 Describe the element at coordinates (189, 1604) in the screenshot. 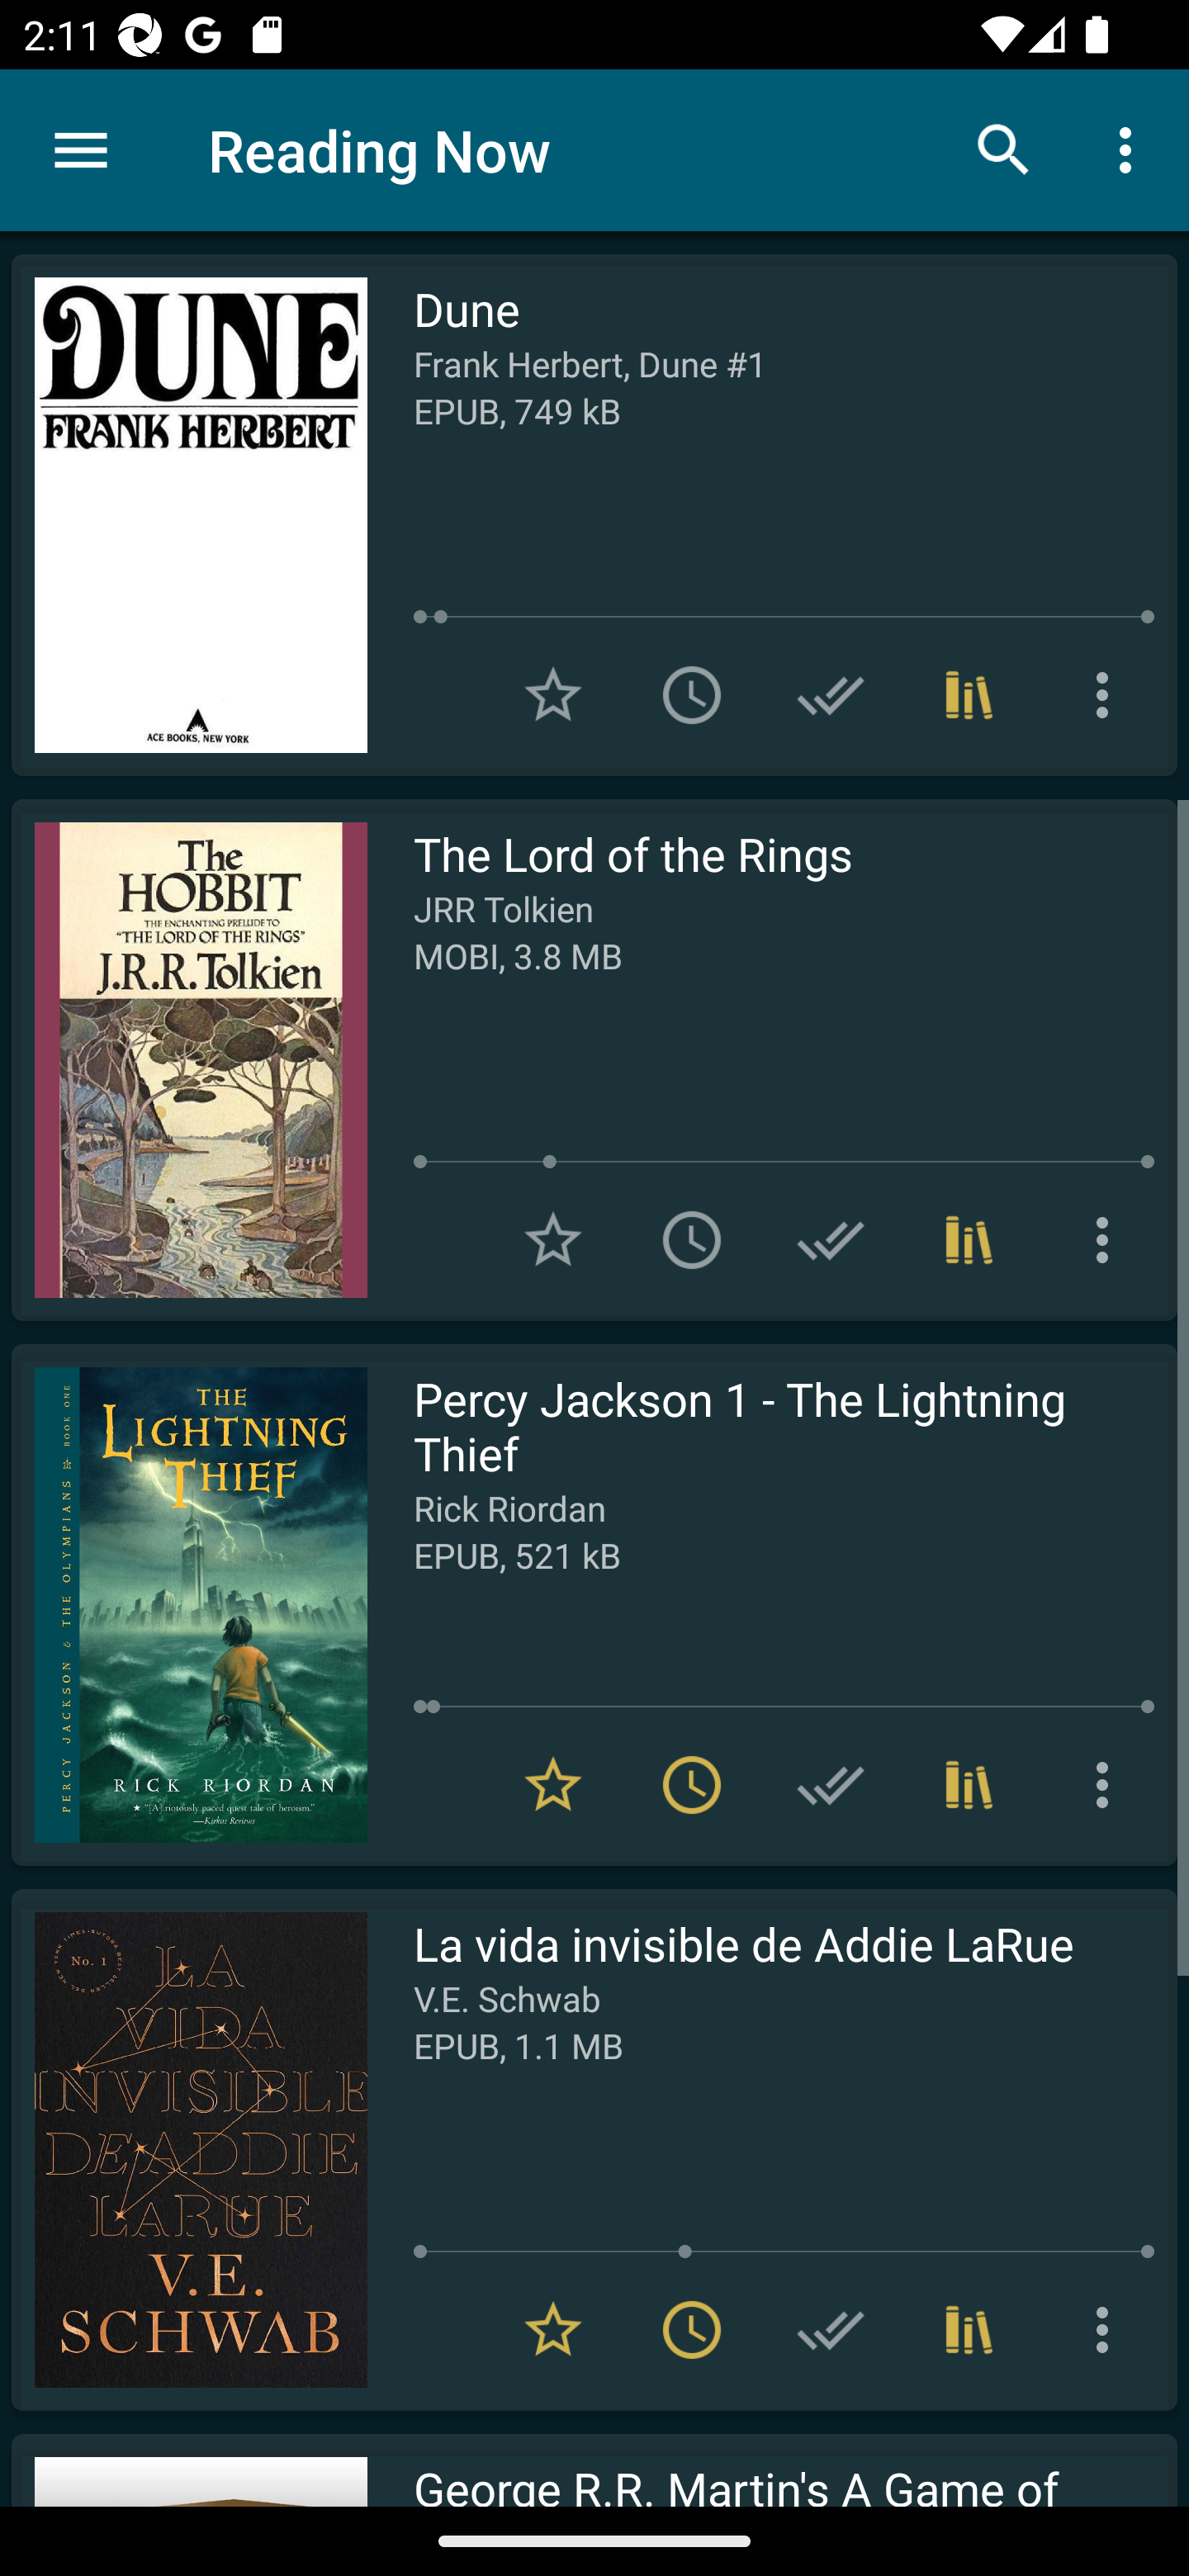

I see `Read Percy Jackson 1 - The Lightning Thief` at that location.